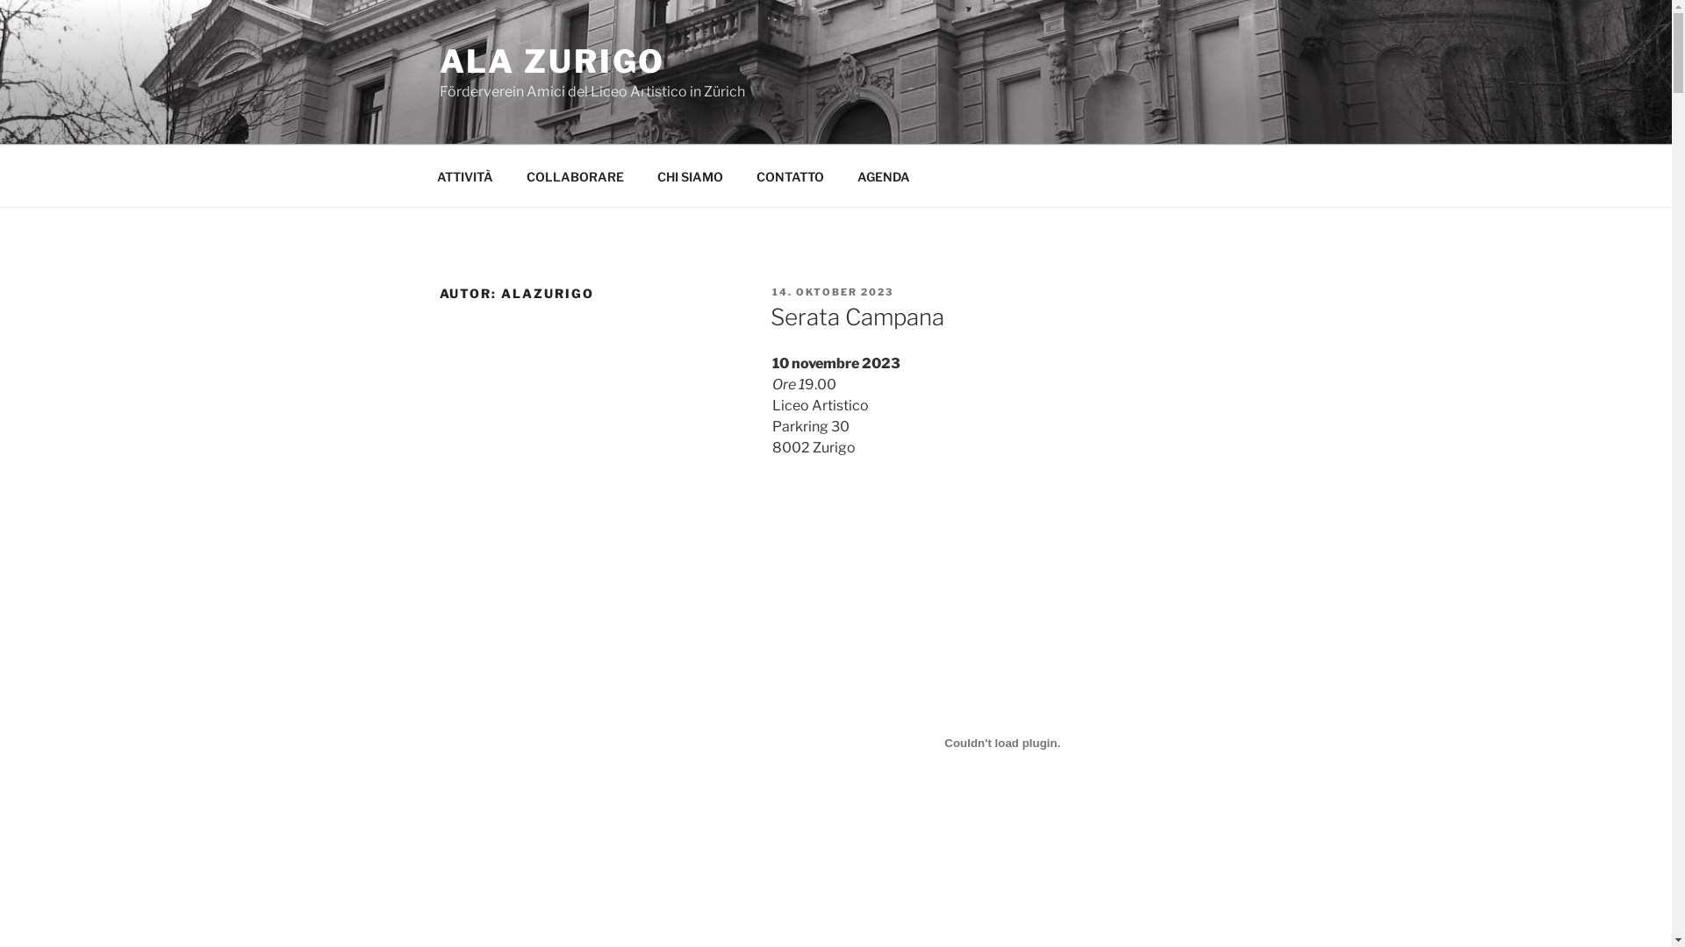 The width and height of the screenshot is (1685, 947). What do you see at coordinates (790, 175) in the screenshot?
I see `CONTATTO` at bounding box center [790, 175].